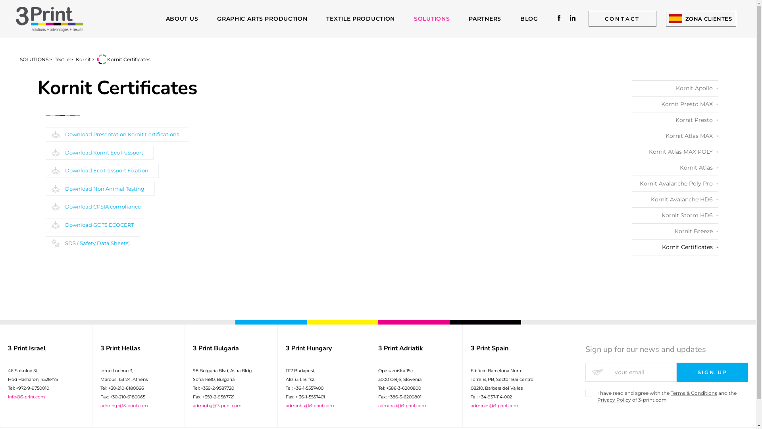 The image size is (762, 429). Describe the element at coordinates (675, 136) in the screenshot. I see `Kornit Atlas MAX` at that location.